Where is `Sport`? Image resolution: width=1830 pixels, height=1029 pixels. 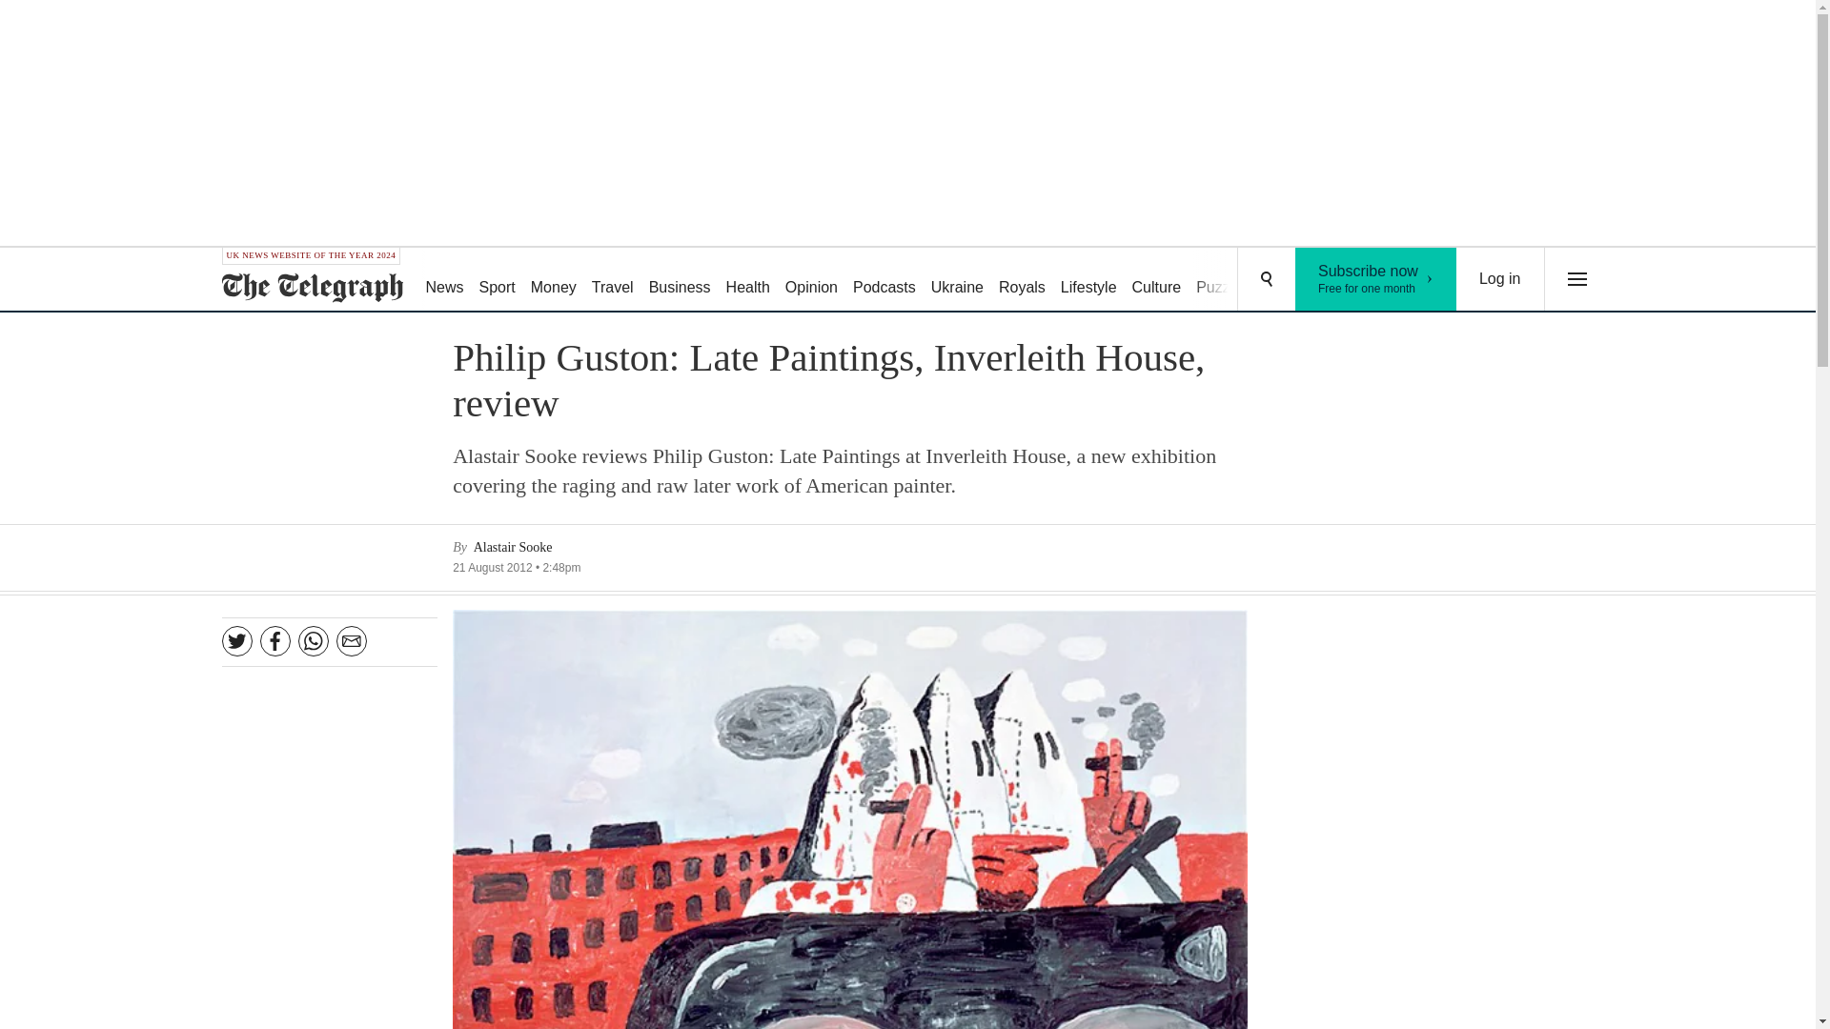 Sport is located at coordinates (498, 280).